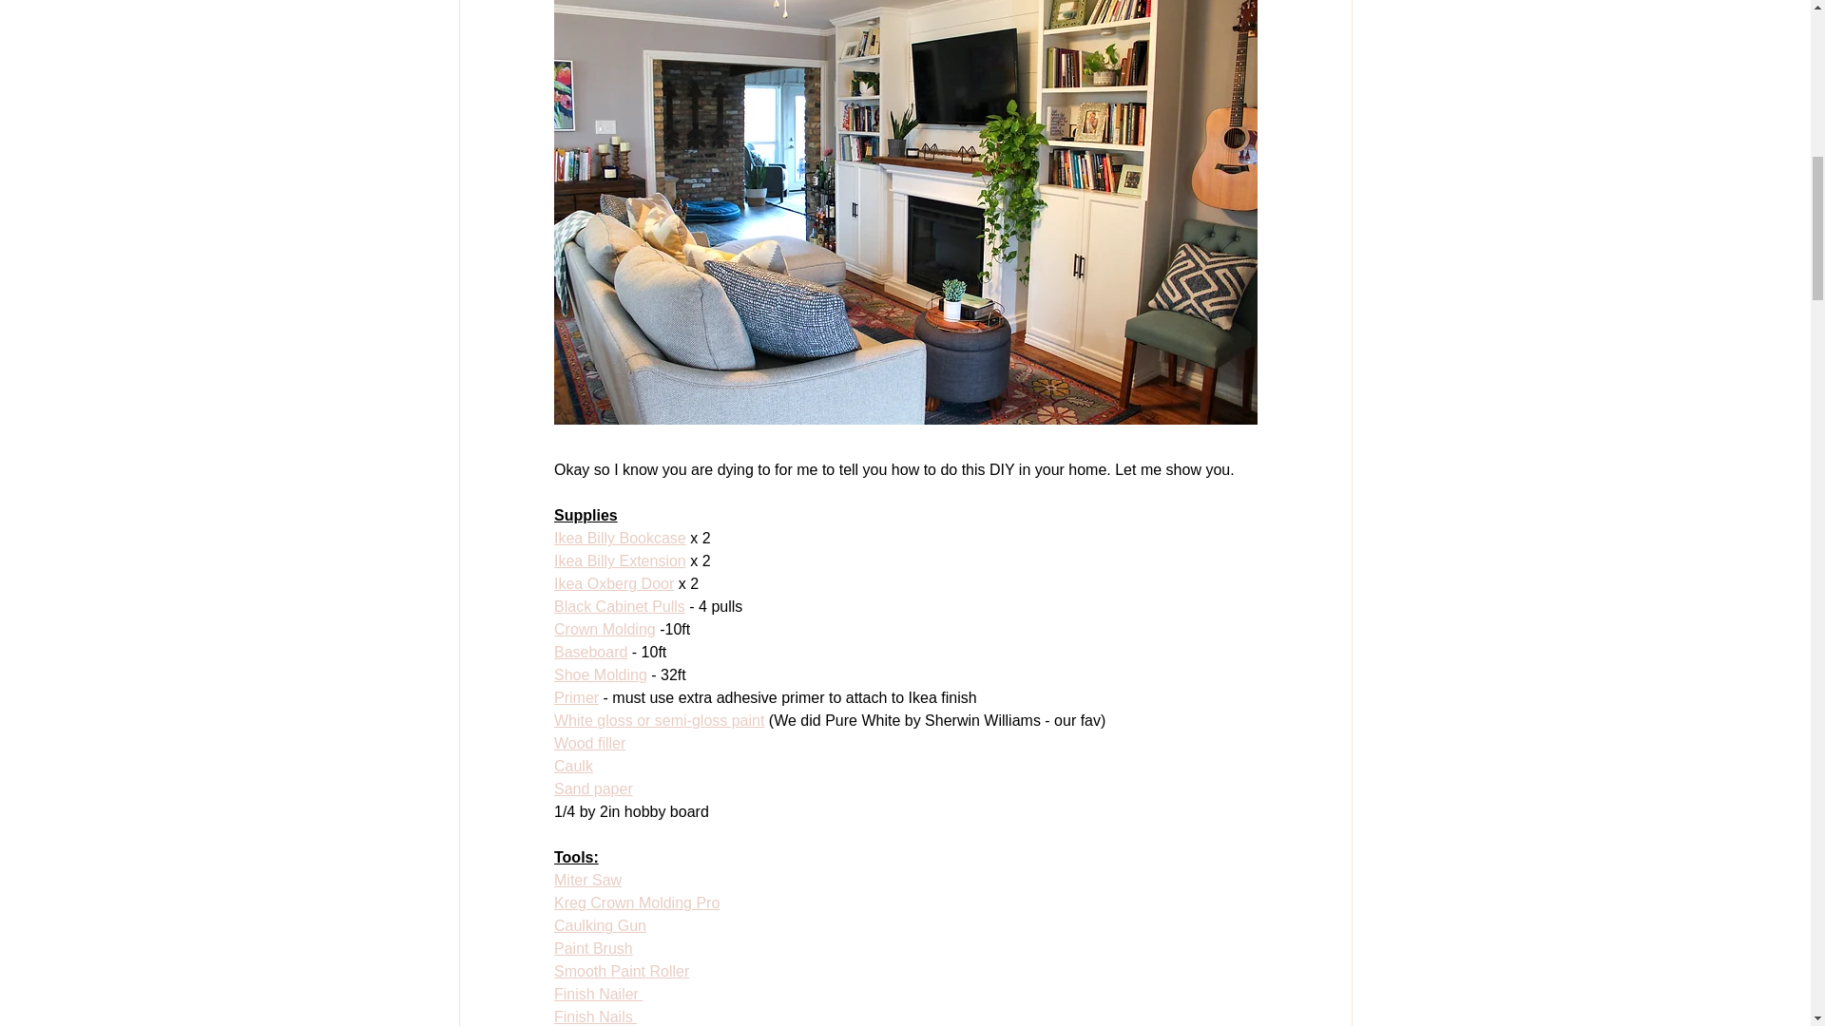 The width and height of the screenshot is (1825, 1026). Describe the element at coordinates (599, 925) in the screenshot. I see `Caulking Gun` at that location.